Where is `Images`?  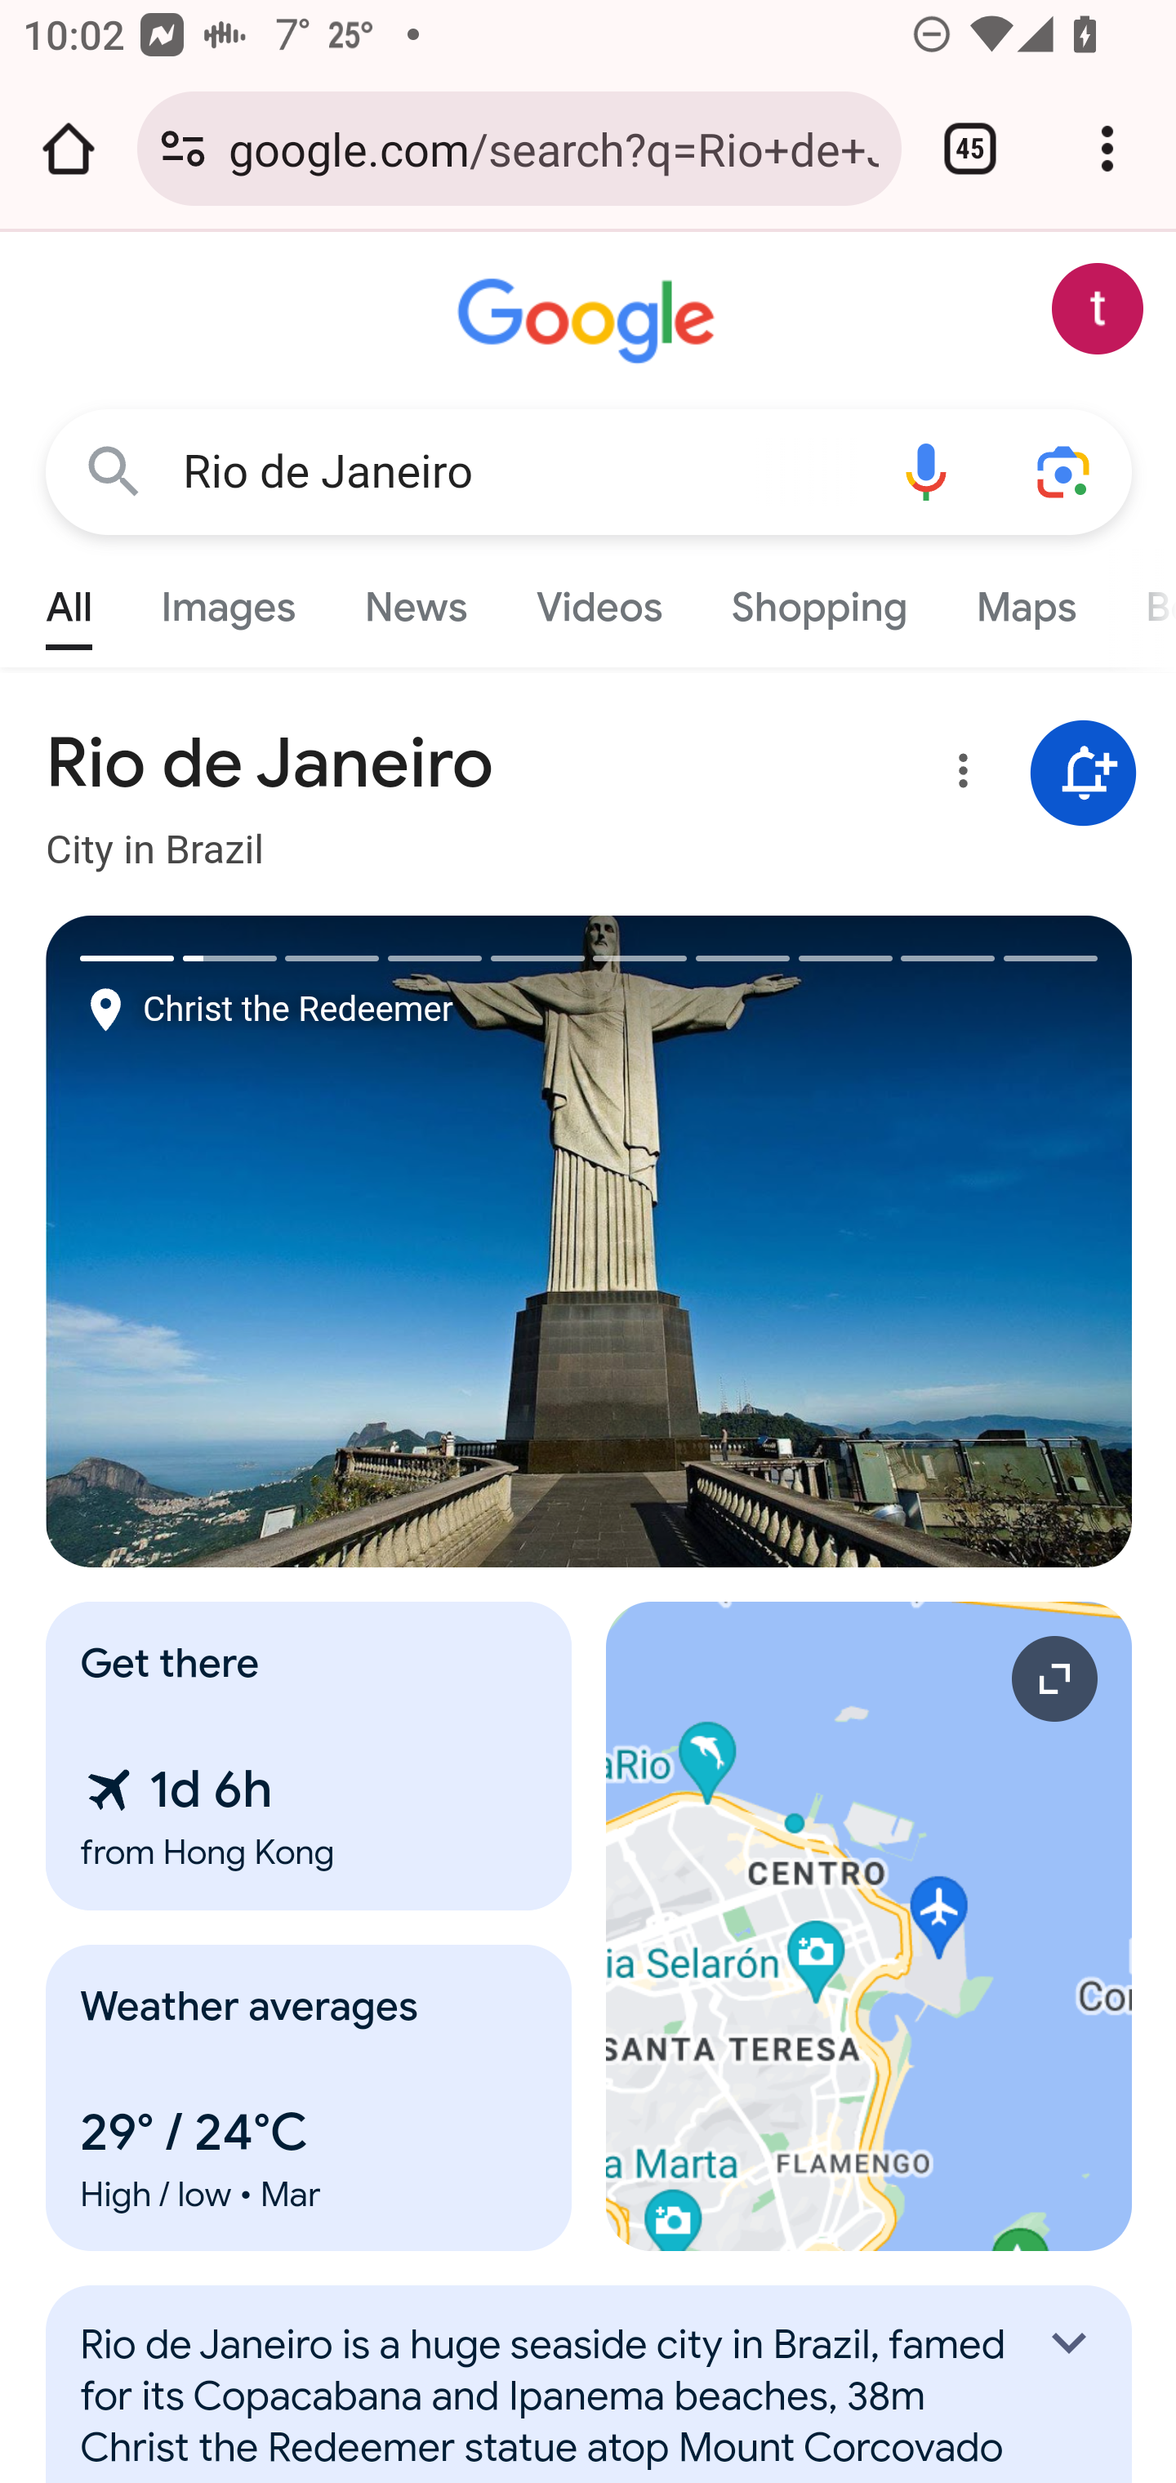 Images is located at coordinates (229, 600).